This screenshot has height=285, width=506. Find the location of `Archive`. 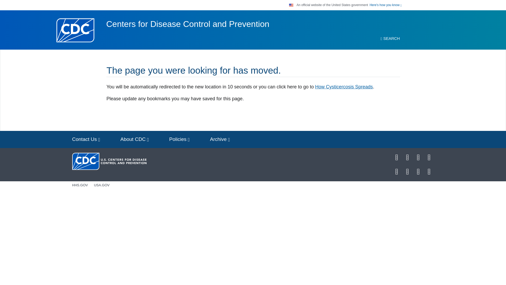

Archive is located at coordinates (220, 139).